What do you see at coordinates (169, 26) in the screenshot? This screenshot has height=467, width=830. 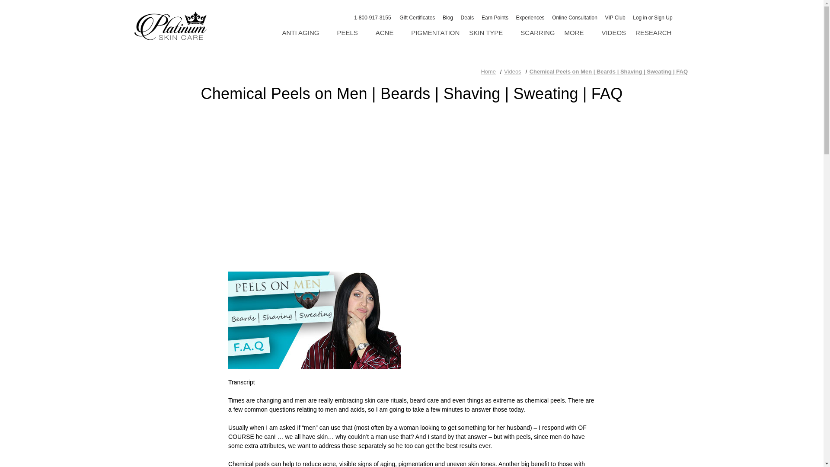 I see `Platinum Skin Care` at bounding box center [169, 26].